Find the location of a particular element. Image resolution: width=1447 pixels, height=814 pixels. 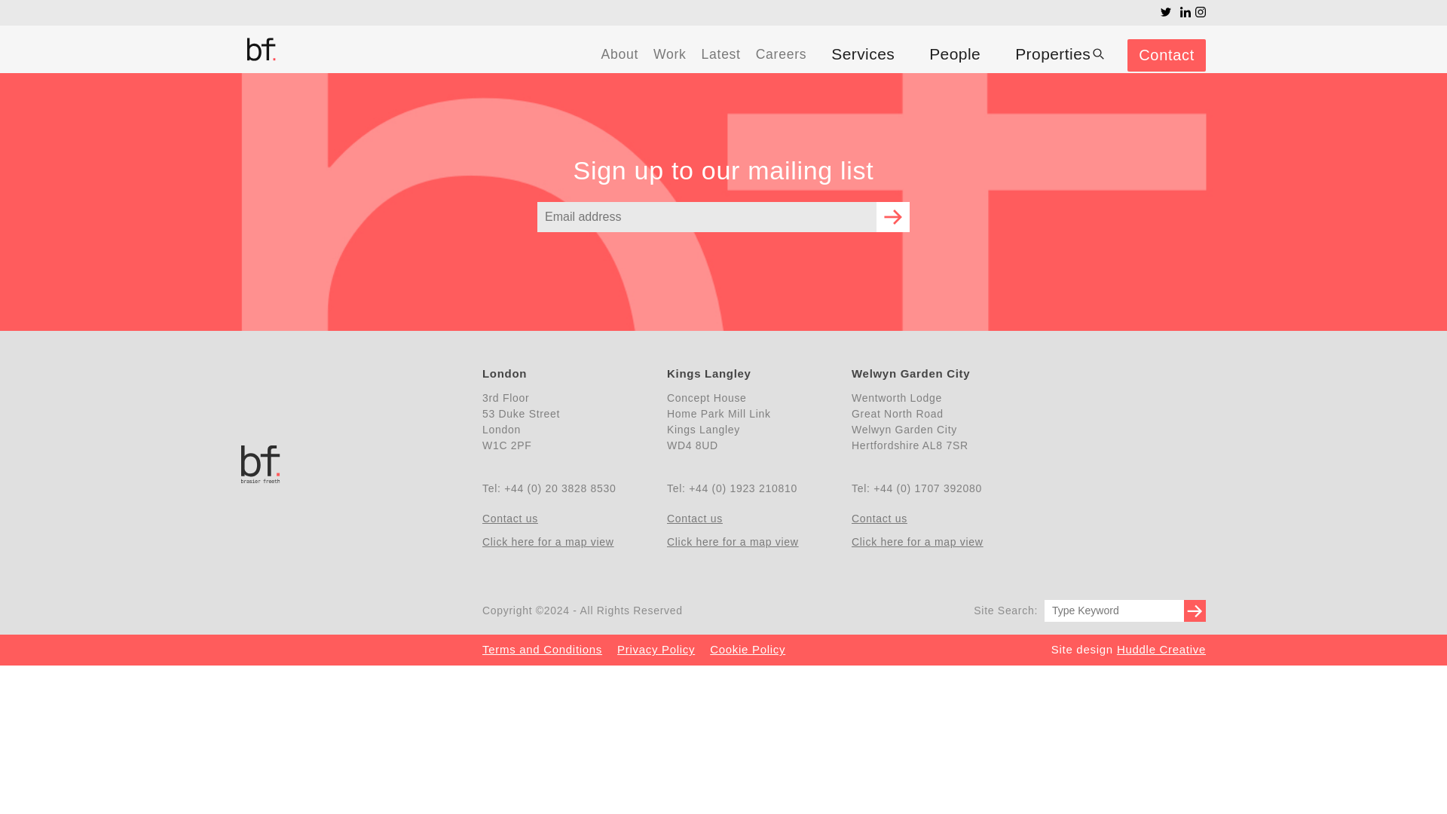

Contact is located at coordinates (1166, 55).